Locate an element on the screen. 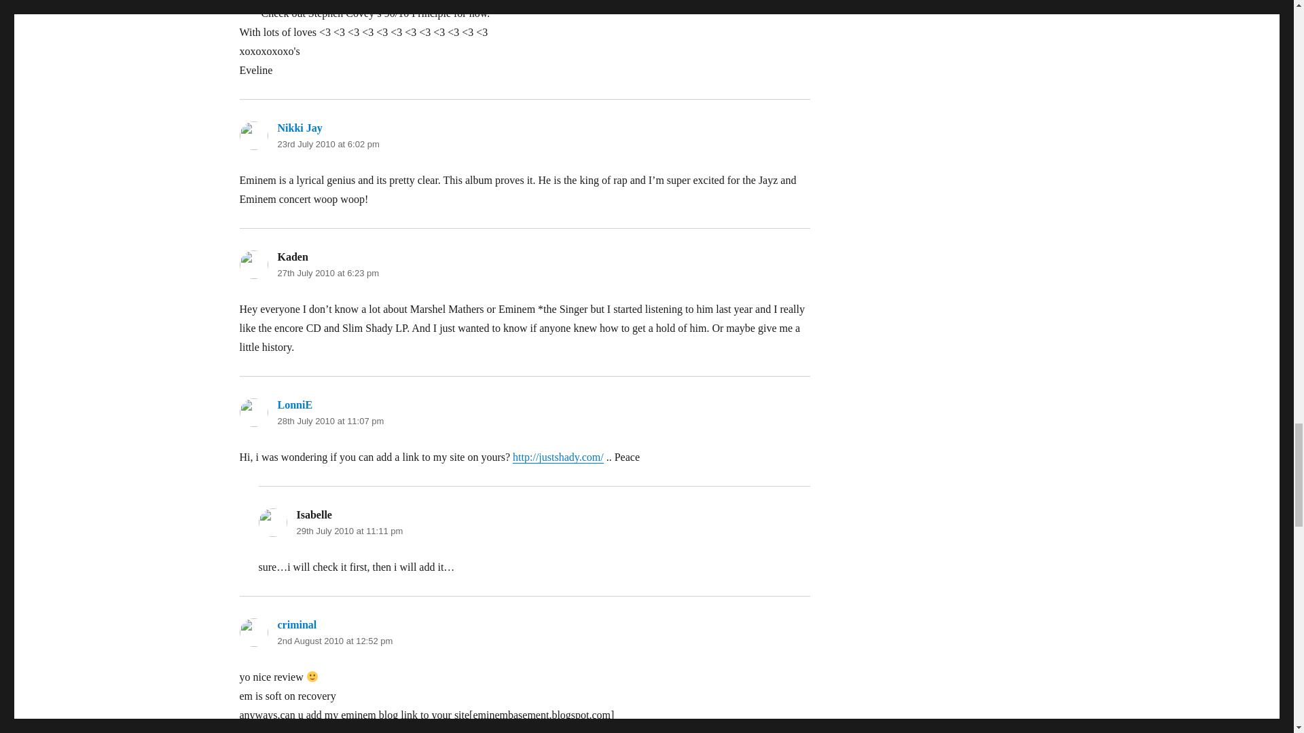 The height and width of the screenshot is (733, 1304). 23rd July 2010 at 6:02 pm is located at coordinates (327, 144).